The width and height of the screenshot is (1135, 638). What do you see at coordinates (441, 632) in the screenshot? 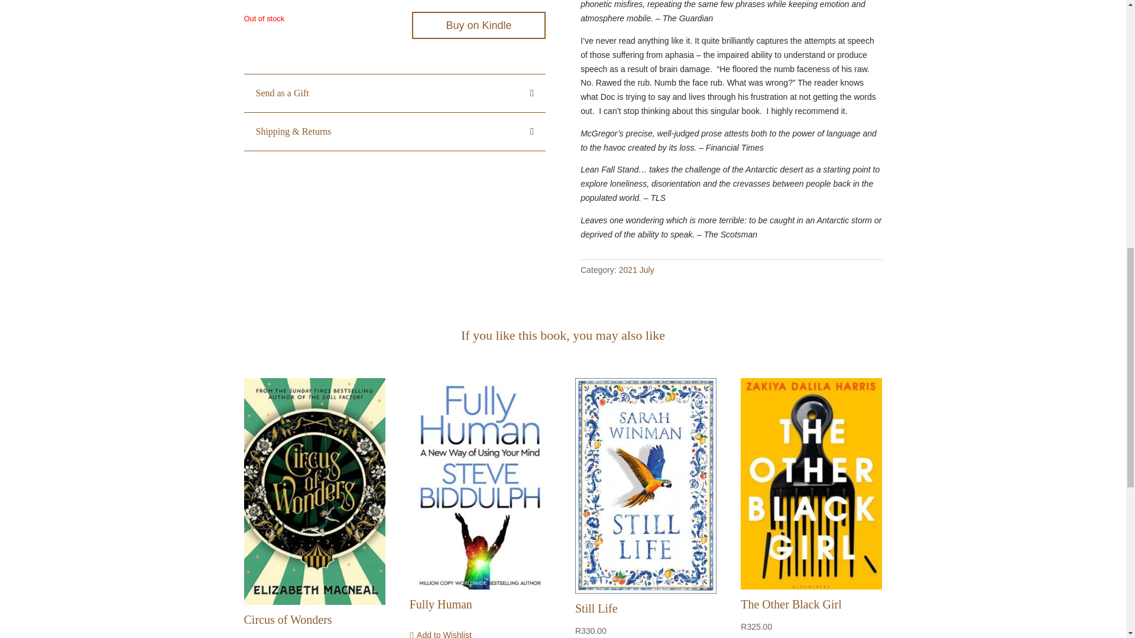
I see `Add to Wishlist` at bounding box center [441, 632].